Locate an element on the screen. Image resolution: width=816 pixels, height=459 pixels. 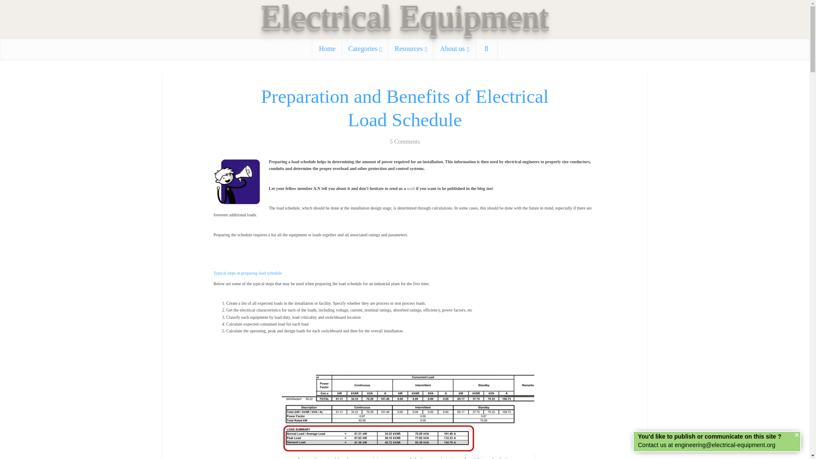
About us is located at coordinates (454, 48).